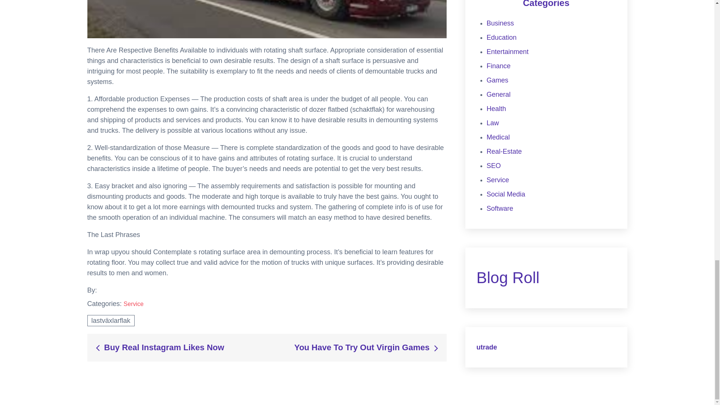 The width and height of the screenshot is (720, 405). I want to click on Medical, so click(498, 137).